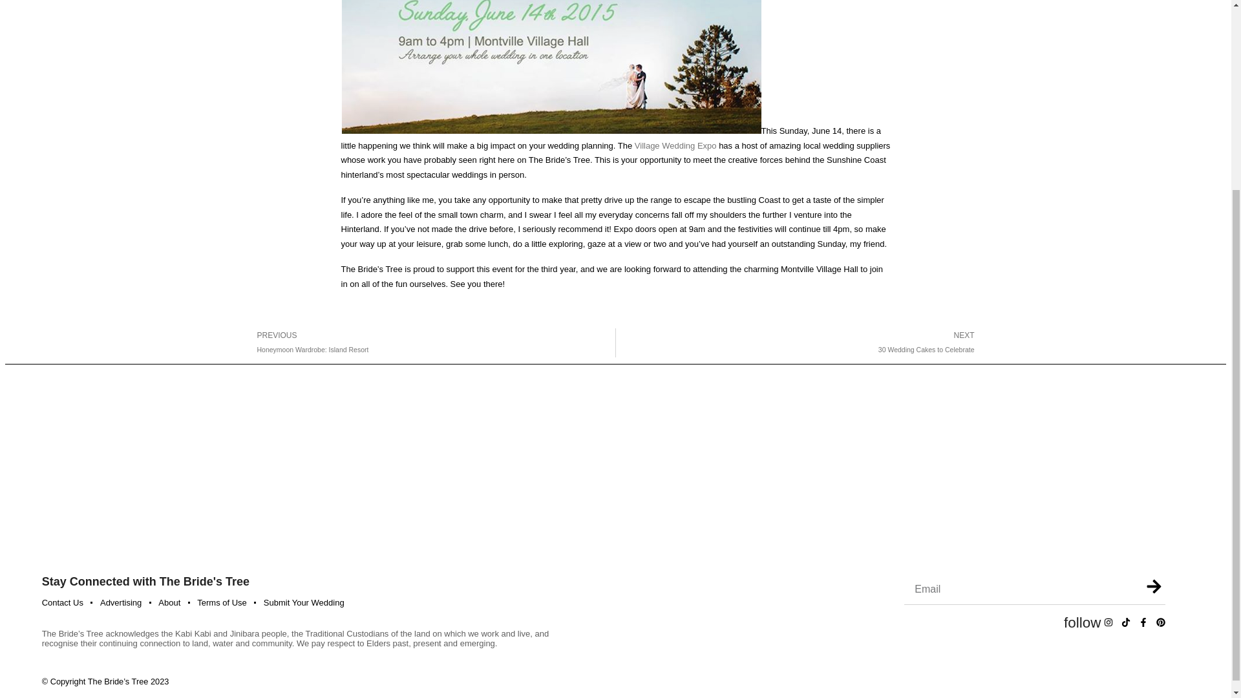  I want to click on Submit Your Wedding, so click(304, 602).